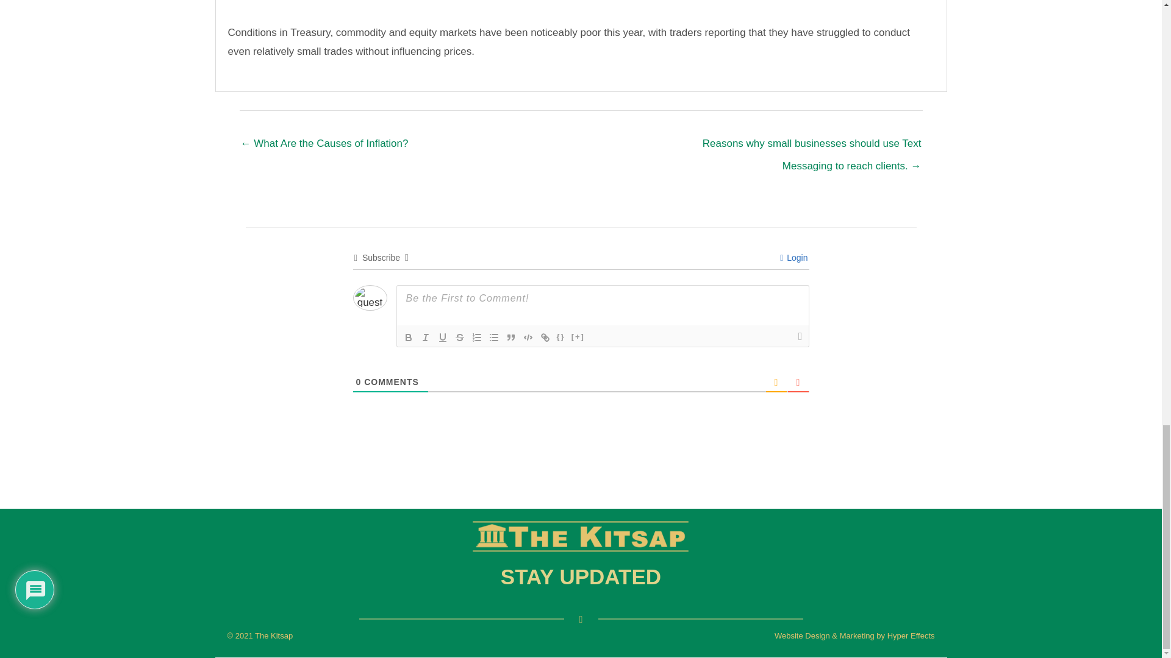  I want to click on Link, so click(545, 338).